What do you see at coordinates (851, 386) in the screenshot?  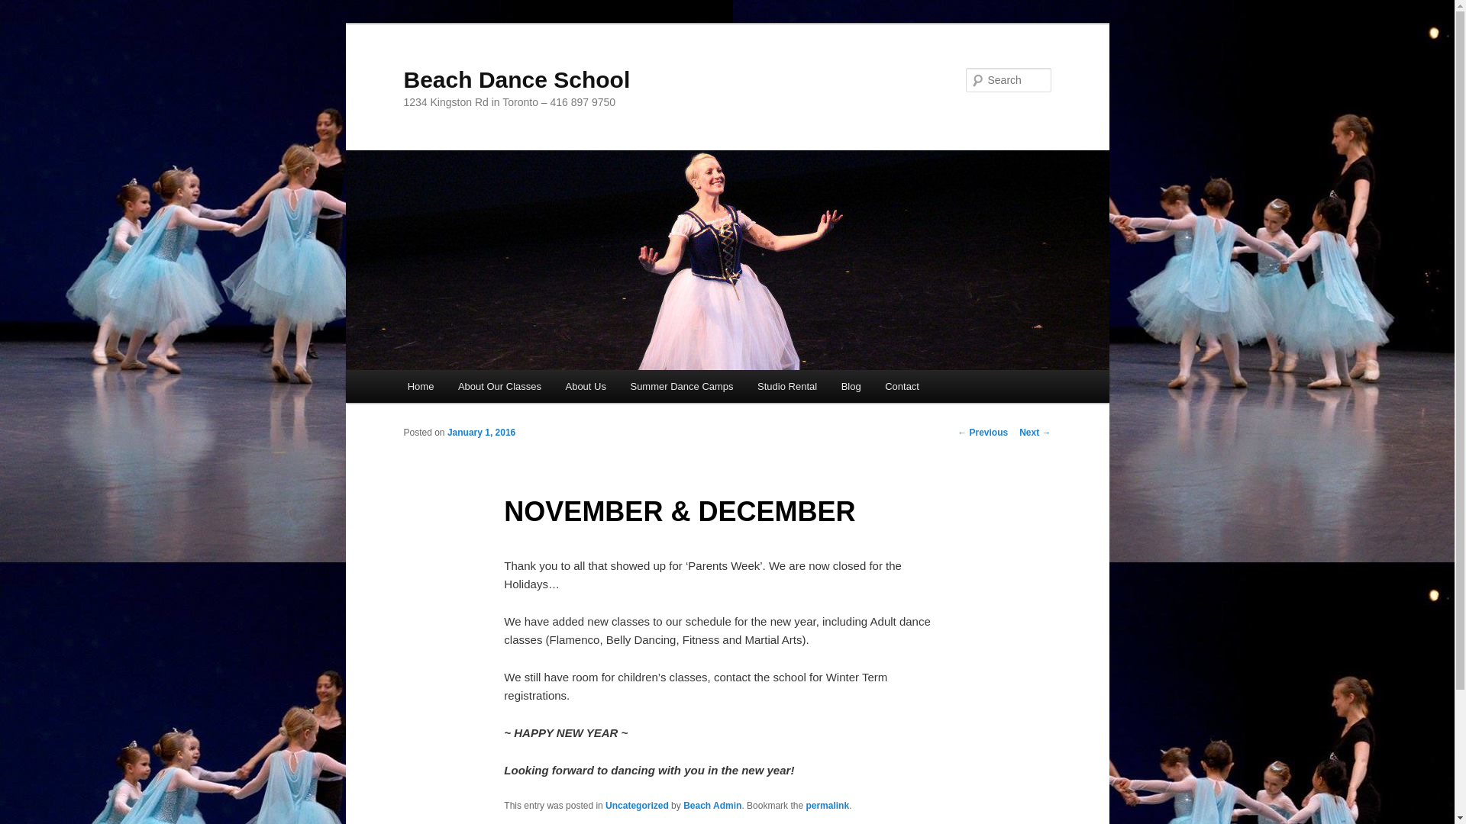 I see `Blog` at bounding box center [851, 386].